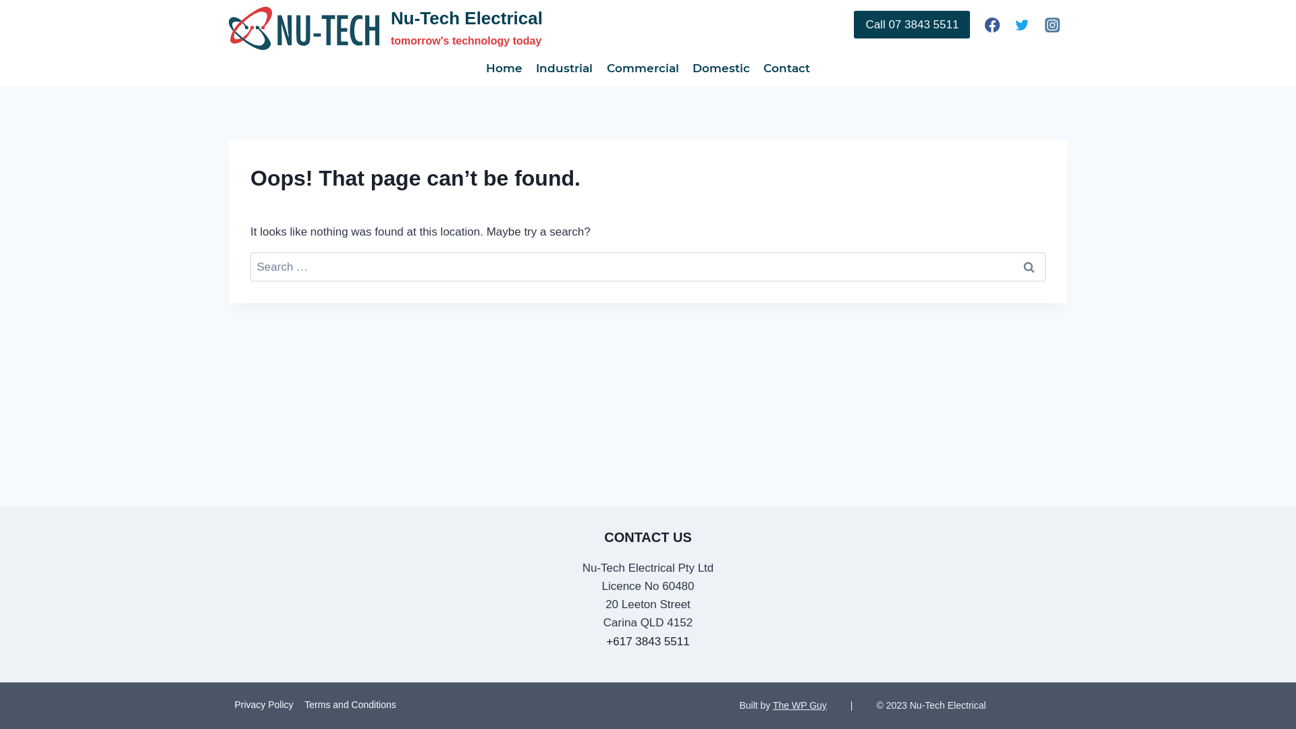 This screenshot has height=729, width=1296. Describe the element at coordinates (264, 705) in the screenshot. I see `Privacy Policy` at that location.